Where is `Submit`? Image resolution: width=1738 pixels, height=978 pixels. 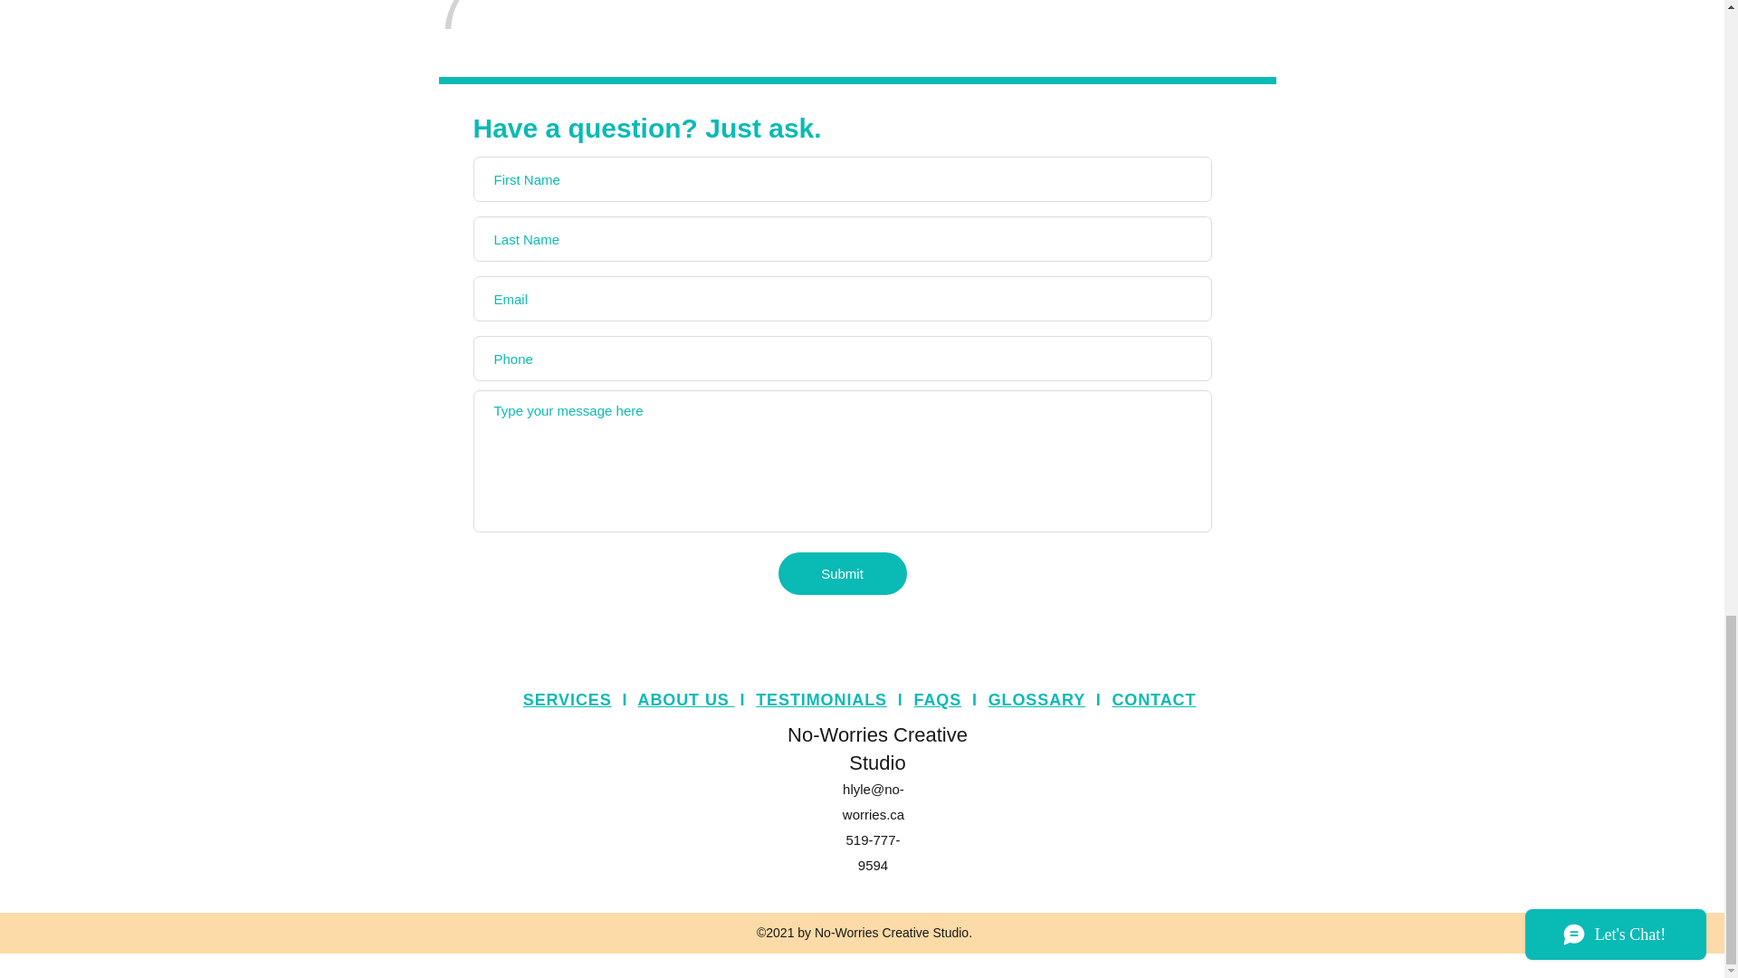 Submit is located at coordinates (843, 573).